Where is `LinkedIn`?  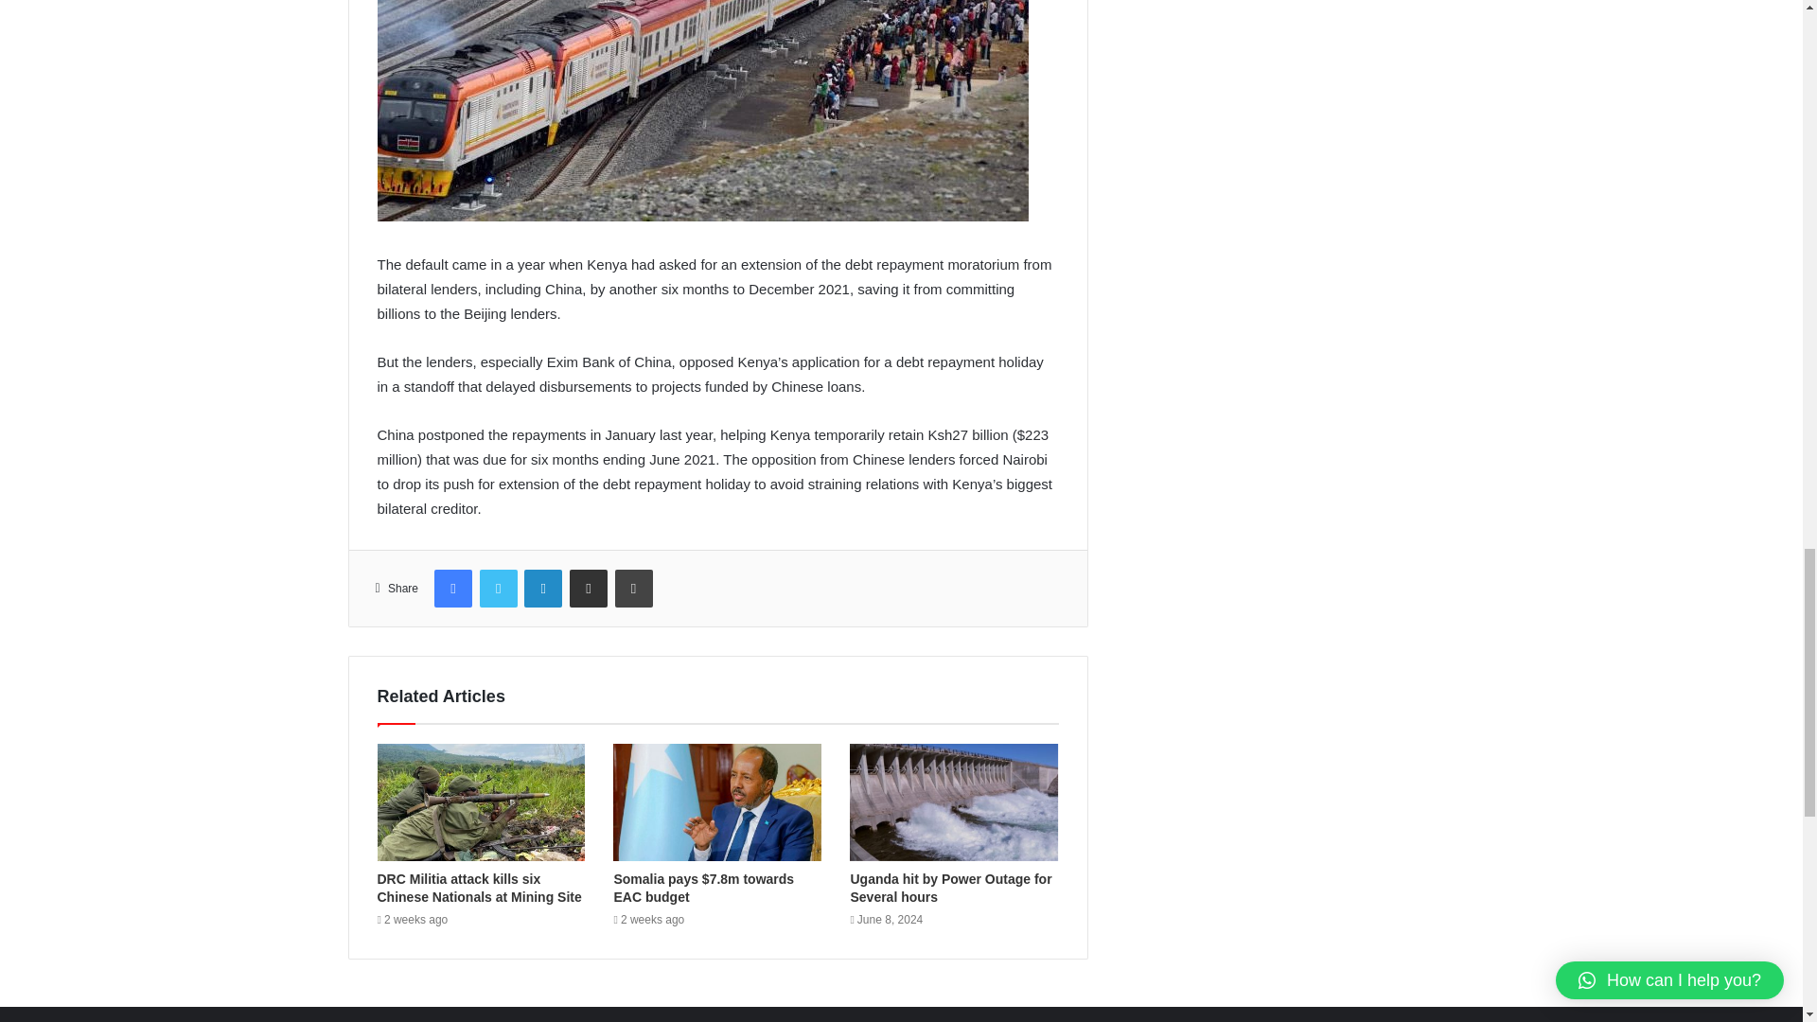 LinkedIn is located at coordinates (543, 588).